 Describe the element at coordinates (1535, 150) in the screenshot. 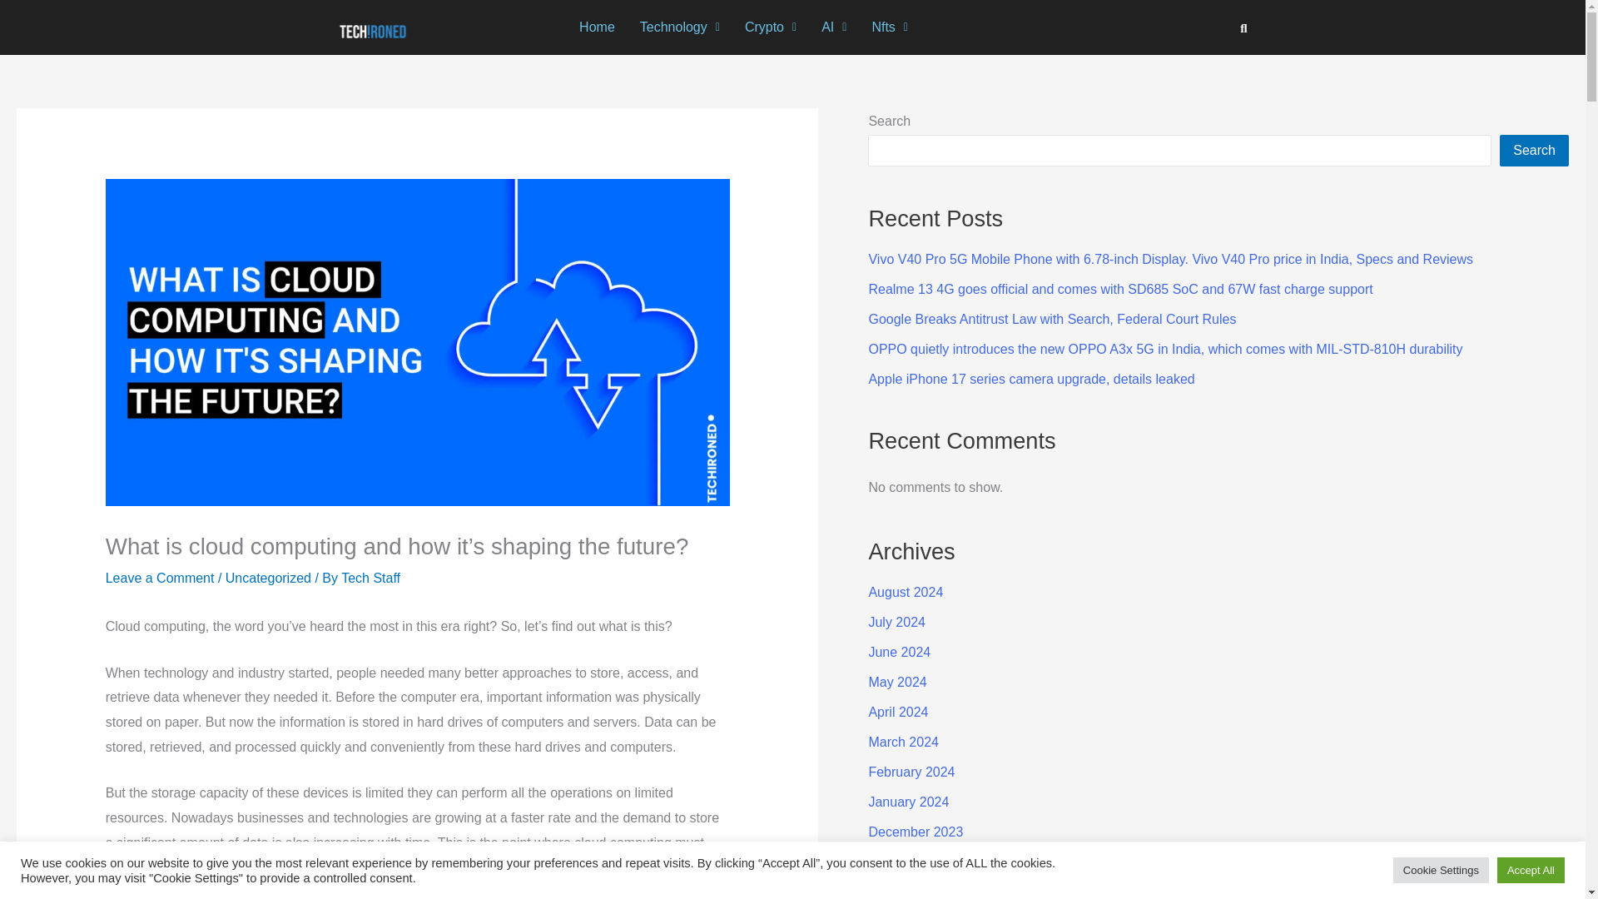

I see `Search` at that location.